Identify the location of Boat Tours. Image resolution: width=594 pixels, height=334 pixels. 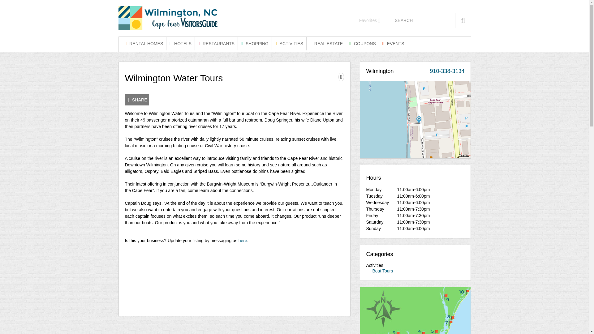
(383, 271).